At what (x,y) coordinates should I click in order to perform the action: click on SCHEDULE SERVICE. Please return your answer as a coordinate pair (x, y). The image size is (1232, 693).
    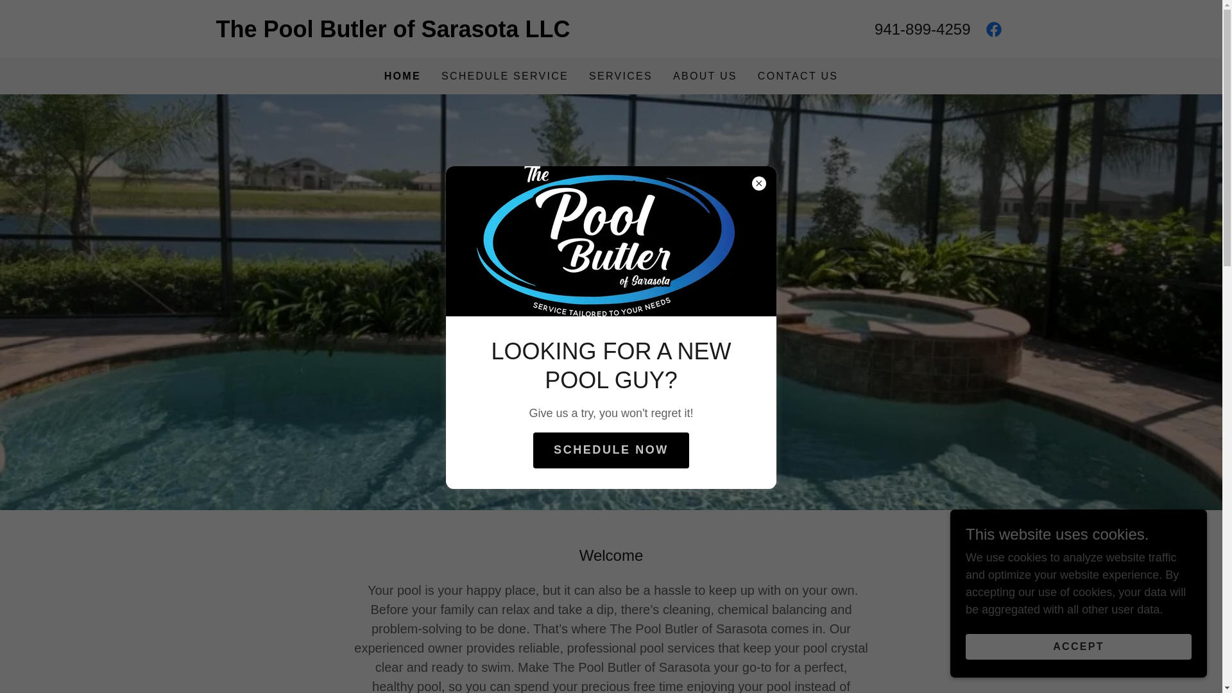
    Looking at the image, I should click on (504, 76).